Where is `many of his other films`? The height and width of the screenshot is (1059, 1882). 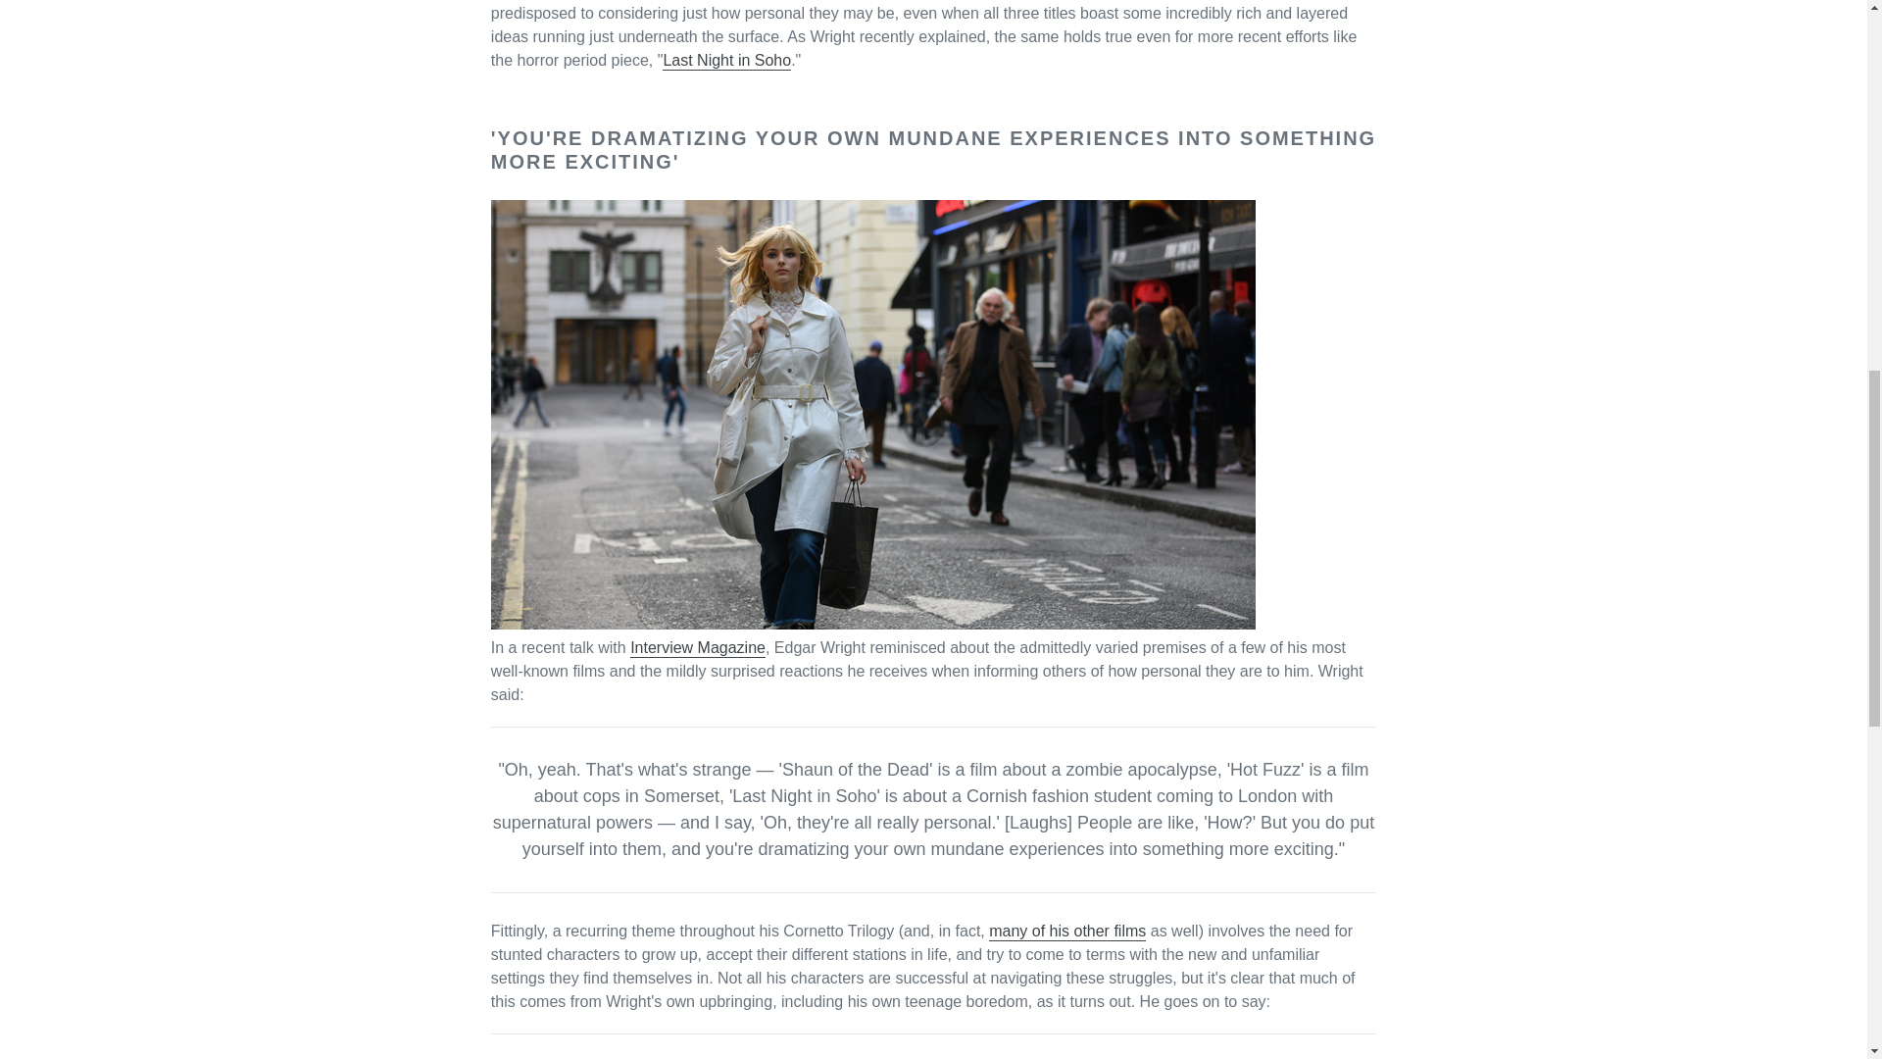 many of his other films is located at coordinates (1067, 932).